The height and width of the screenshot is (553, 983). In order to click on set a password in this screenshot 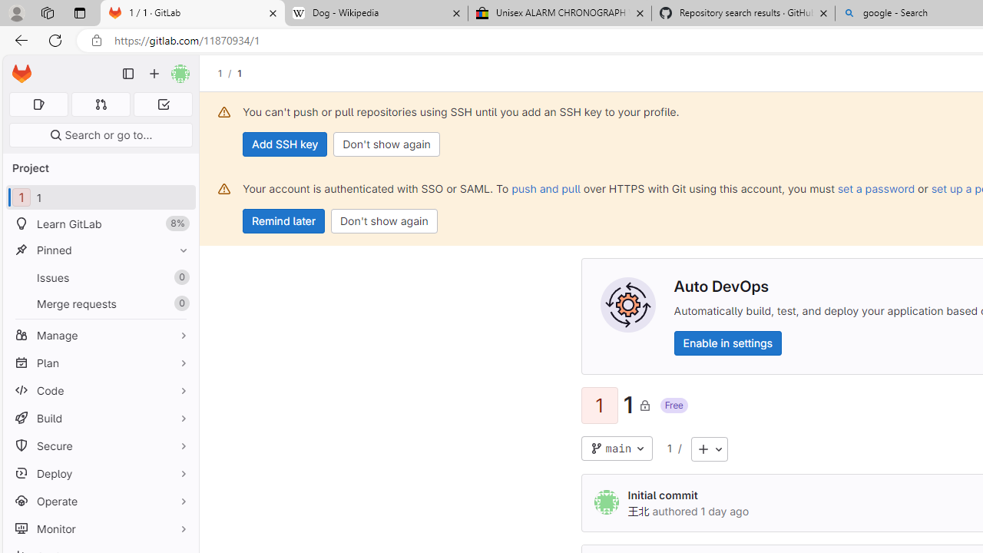, I will do `click(875, 188)`.